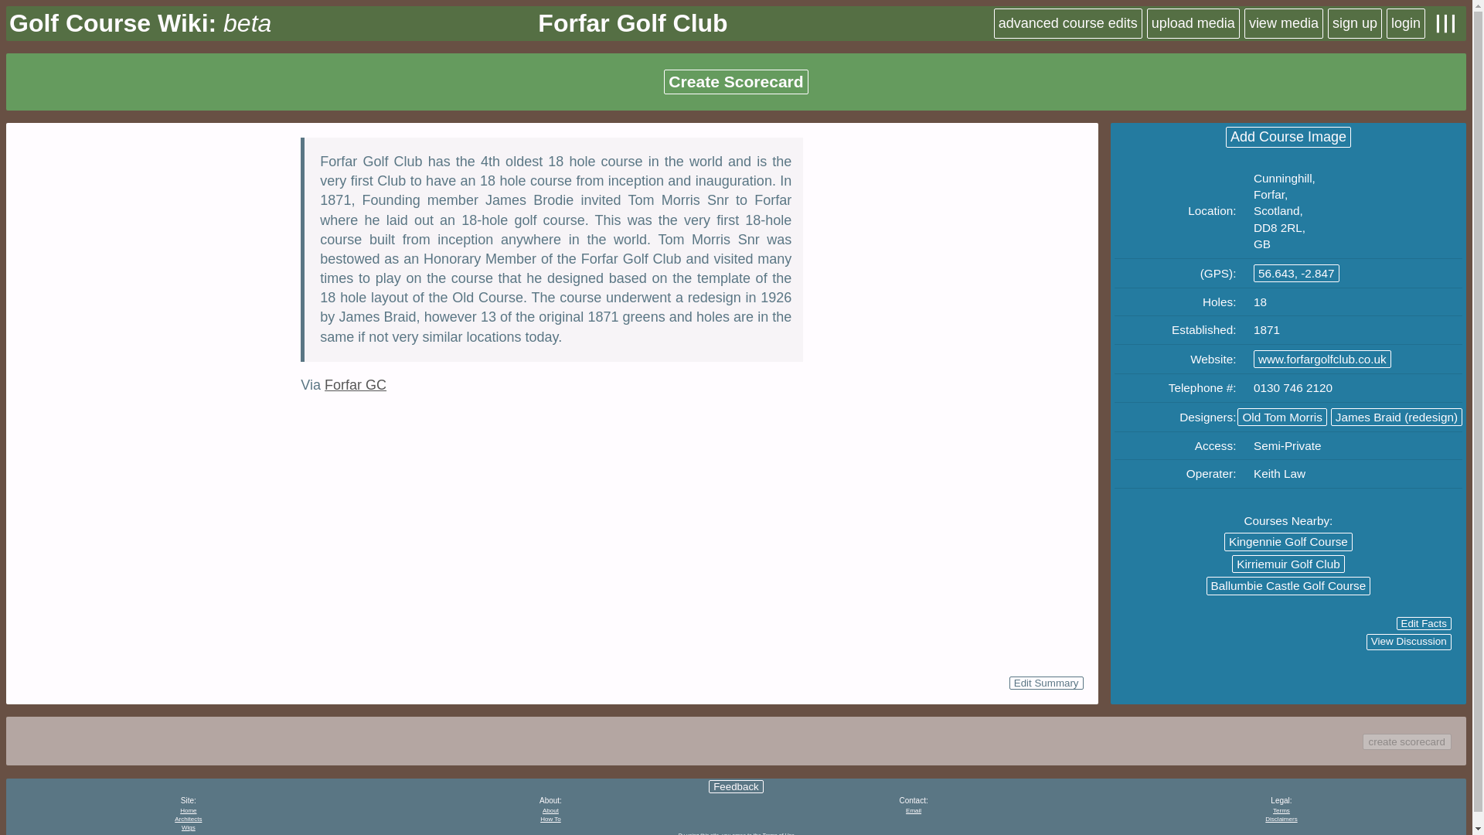 This screenshot has width=1484, height=835. What do you see at coordinates (1297, 274) in the screenshot?
I see `56.643, -2.847` at bounding box center [1297, 274].